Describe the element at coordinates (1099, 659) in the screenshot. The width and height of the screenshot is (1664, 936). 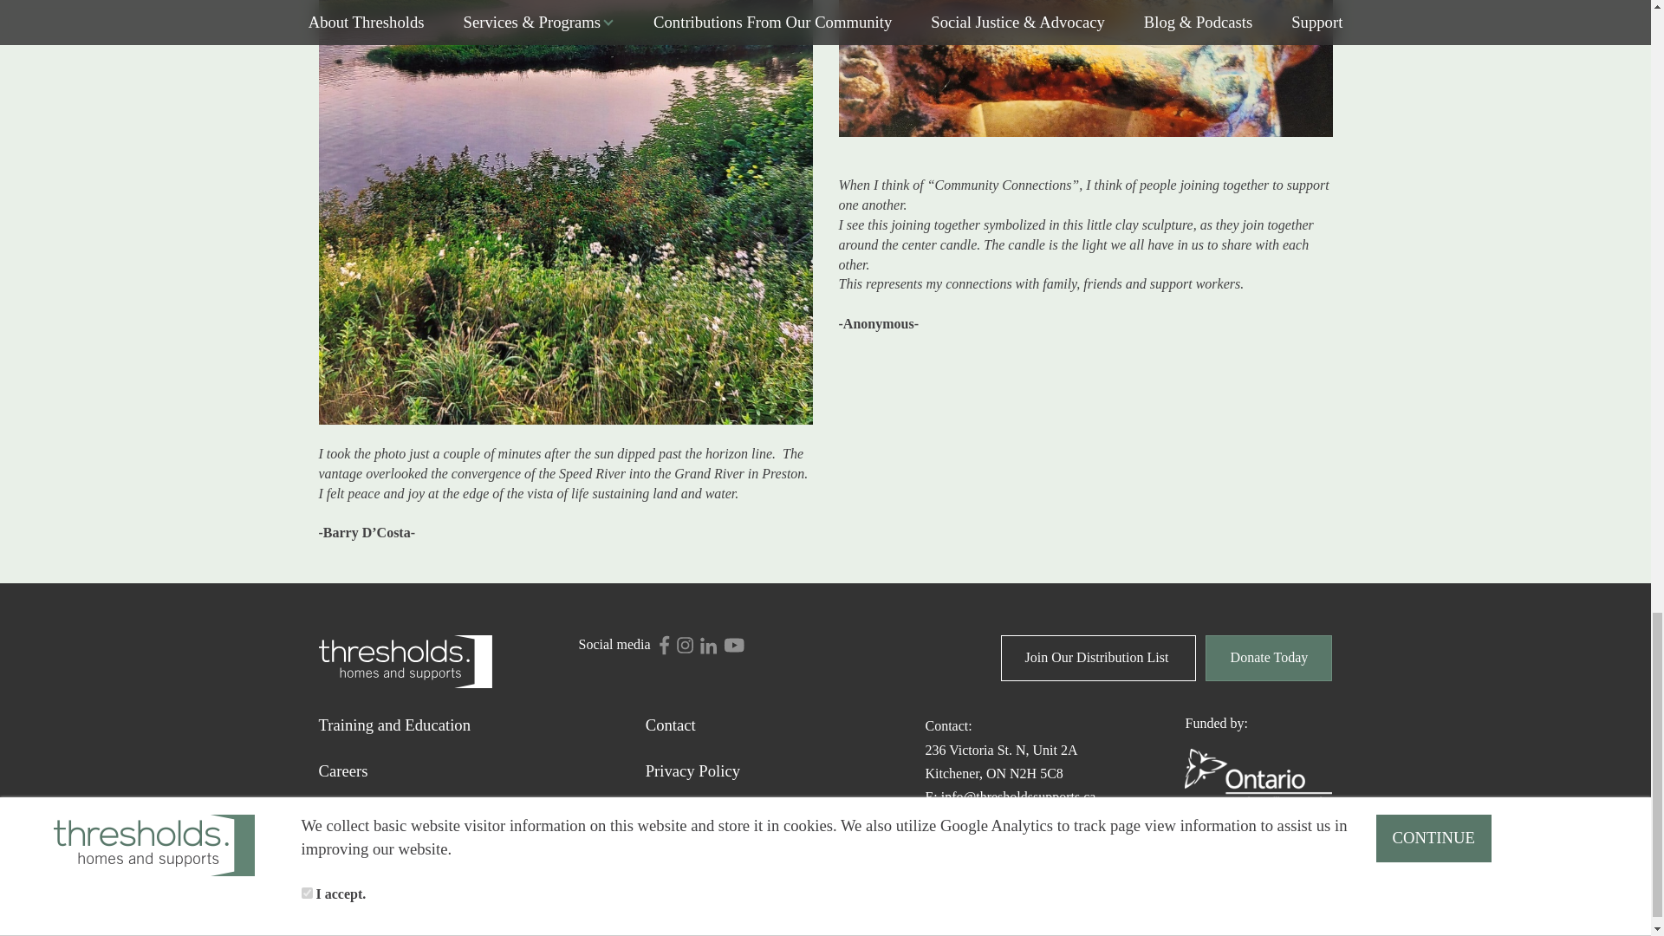
I see `Join Our Distribution List` at that location.